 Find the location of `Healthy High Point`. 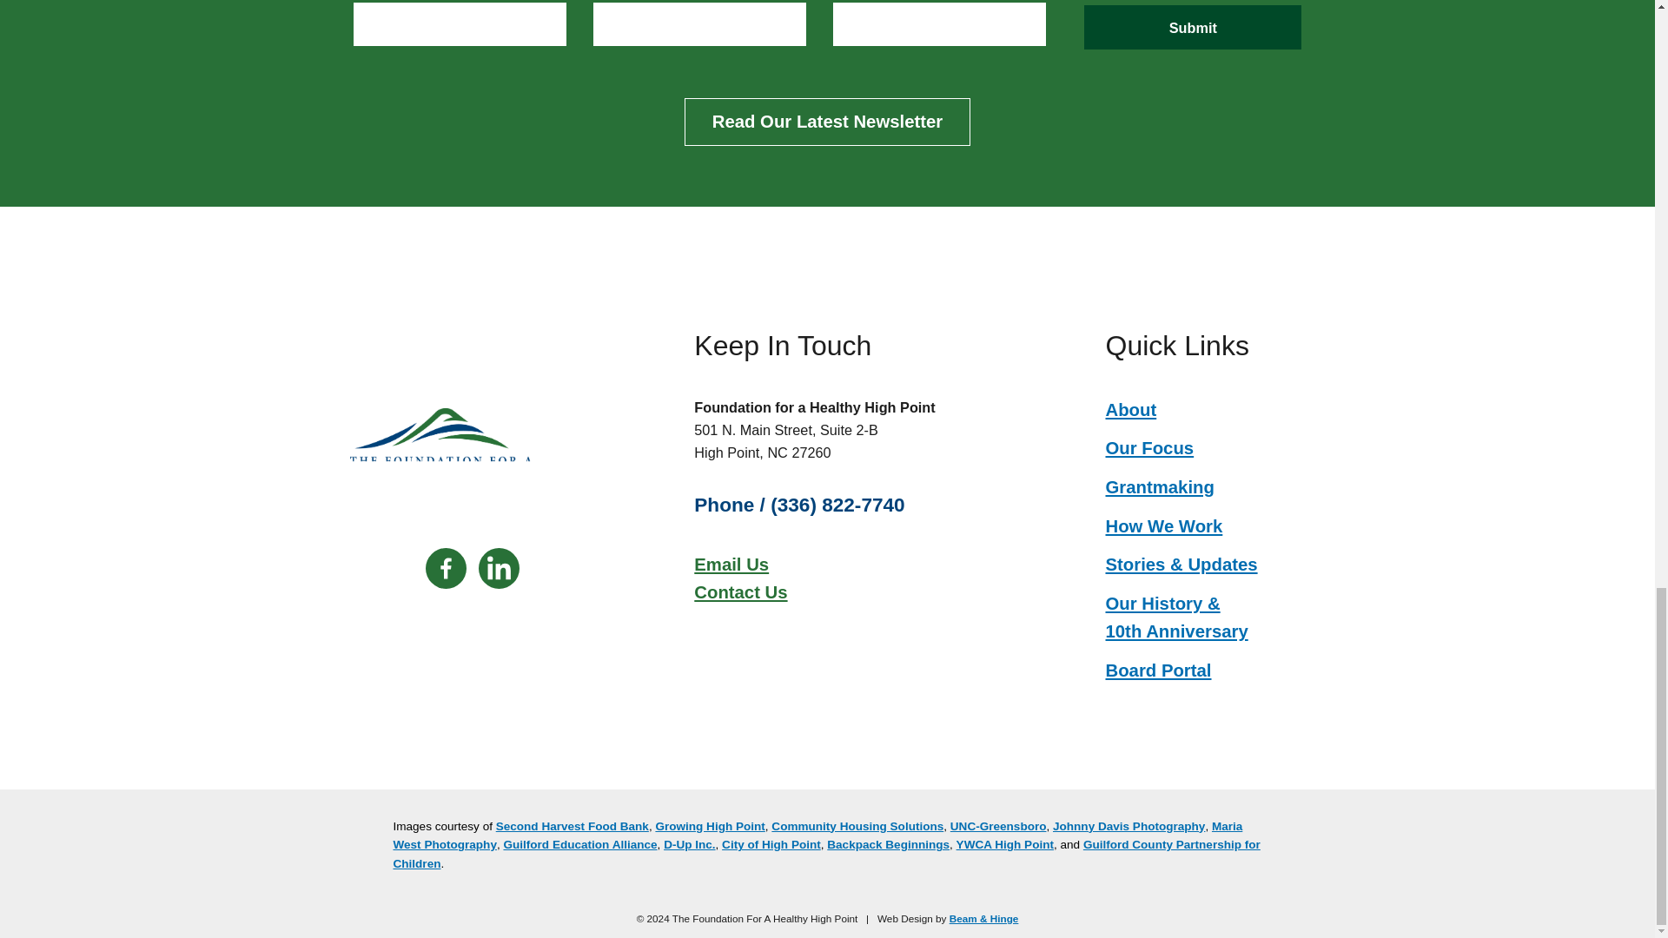

Healthy High Point is located at coordinates (472, 453).